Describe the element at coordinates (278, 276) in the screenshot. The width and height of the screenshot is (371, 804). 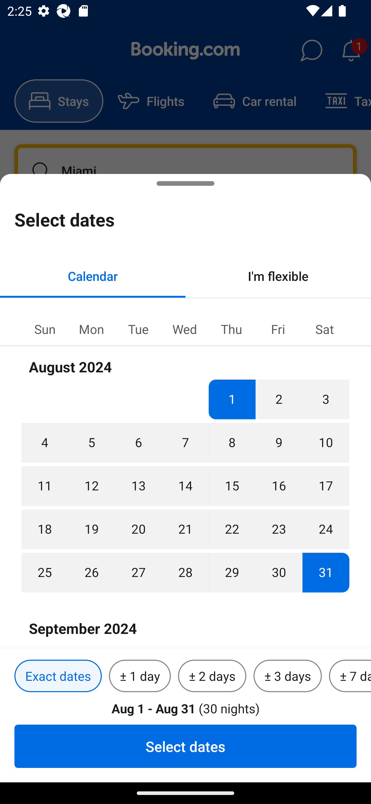
I see `I'm flexible` at that location.